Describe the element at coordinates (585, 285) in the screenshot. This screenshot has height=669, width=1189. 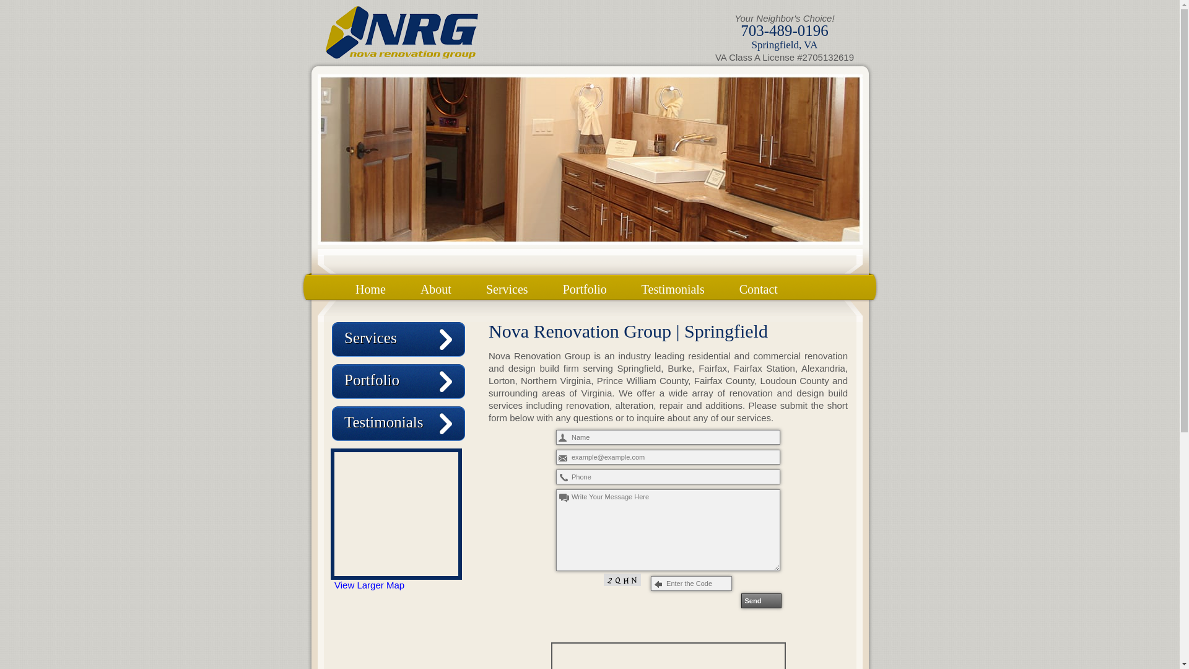
I see `Portfolio` at that location.